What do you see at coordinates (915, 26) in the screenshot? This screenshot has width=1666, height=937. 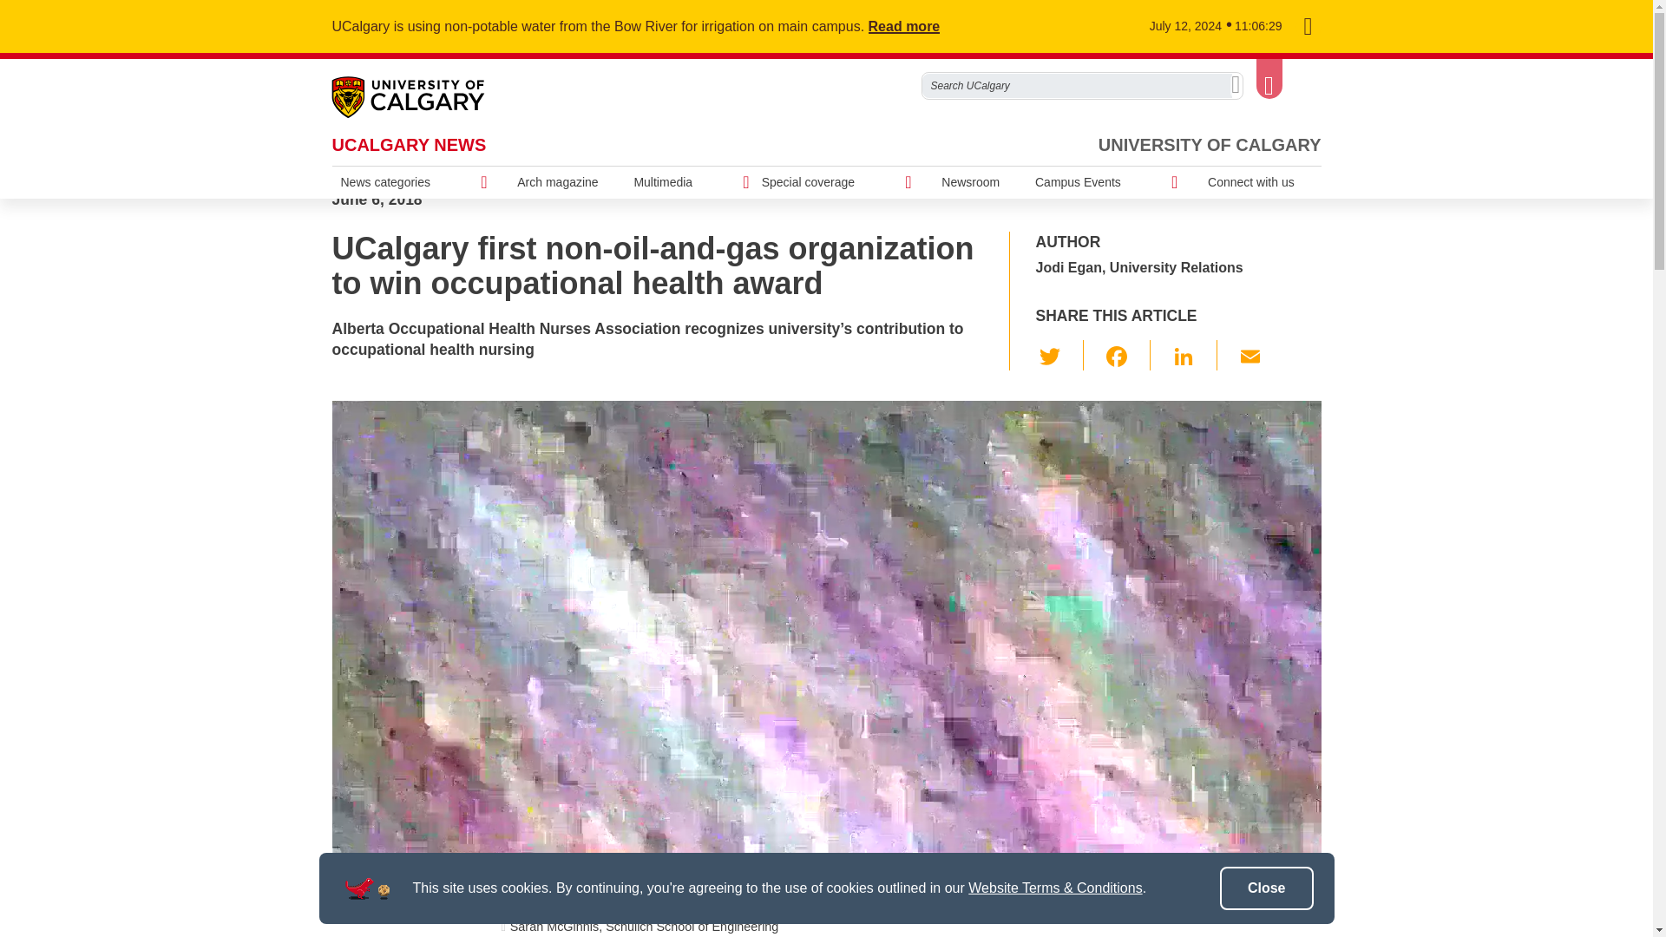 I see `Read more` at bounding box center [915, 26].